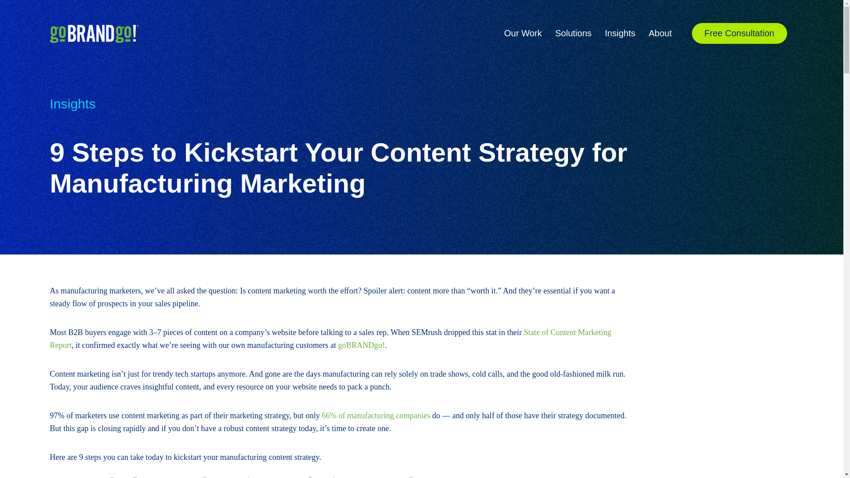  Describe the element at coordinates (573, 33) in the screenshot. I see `Solutions` at that location.